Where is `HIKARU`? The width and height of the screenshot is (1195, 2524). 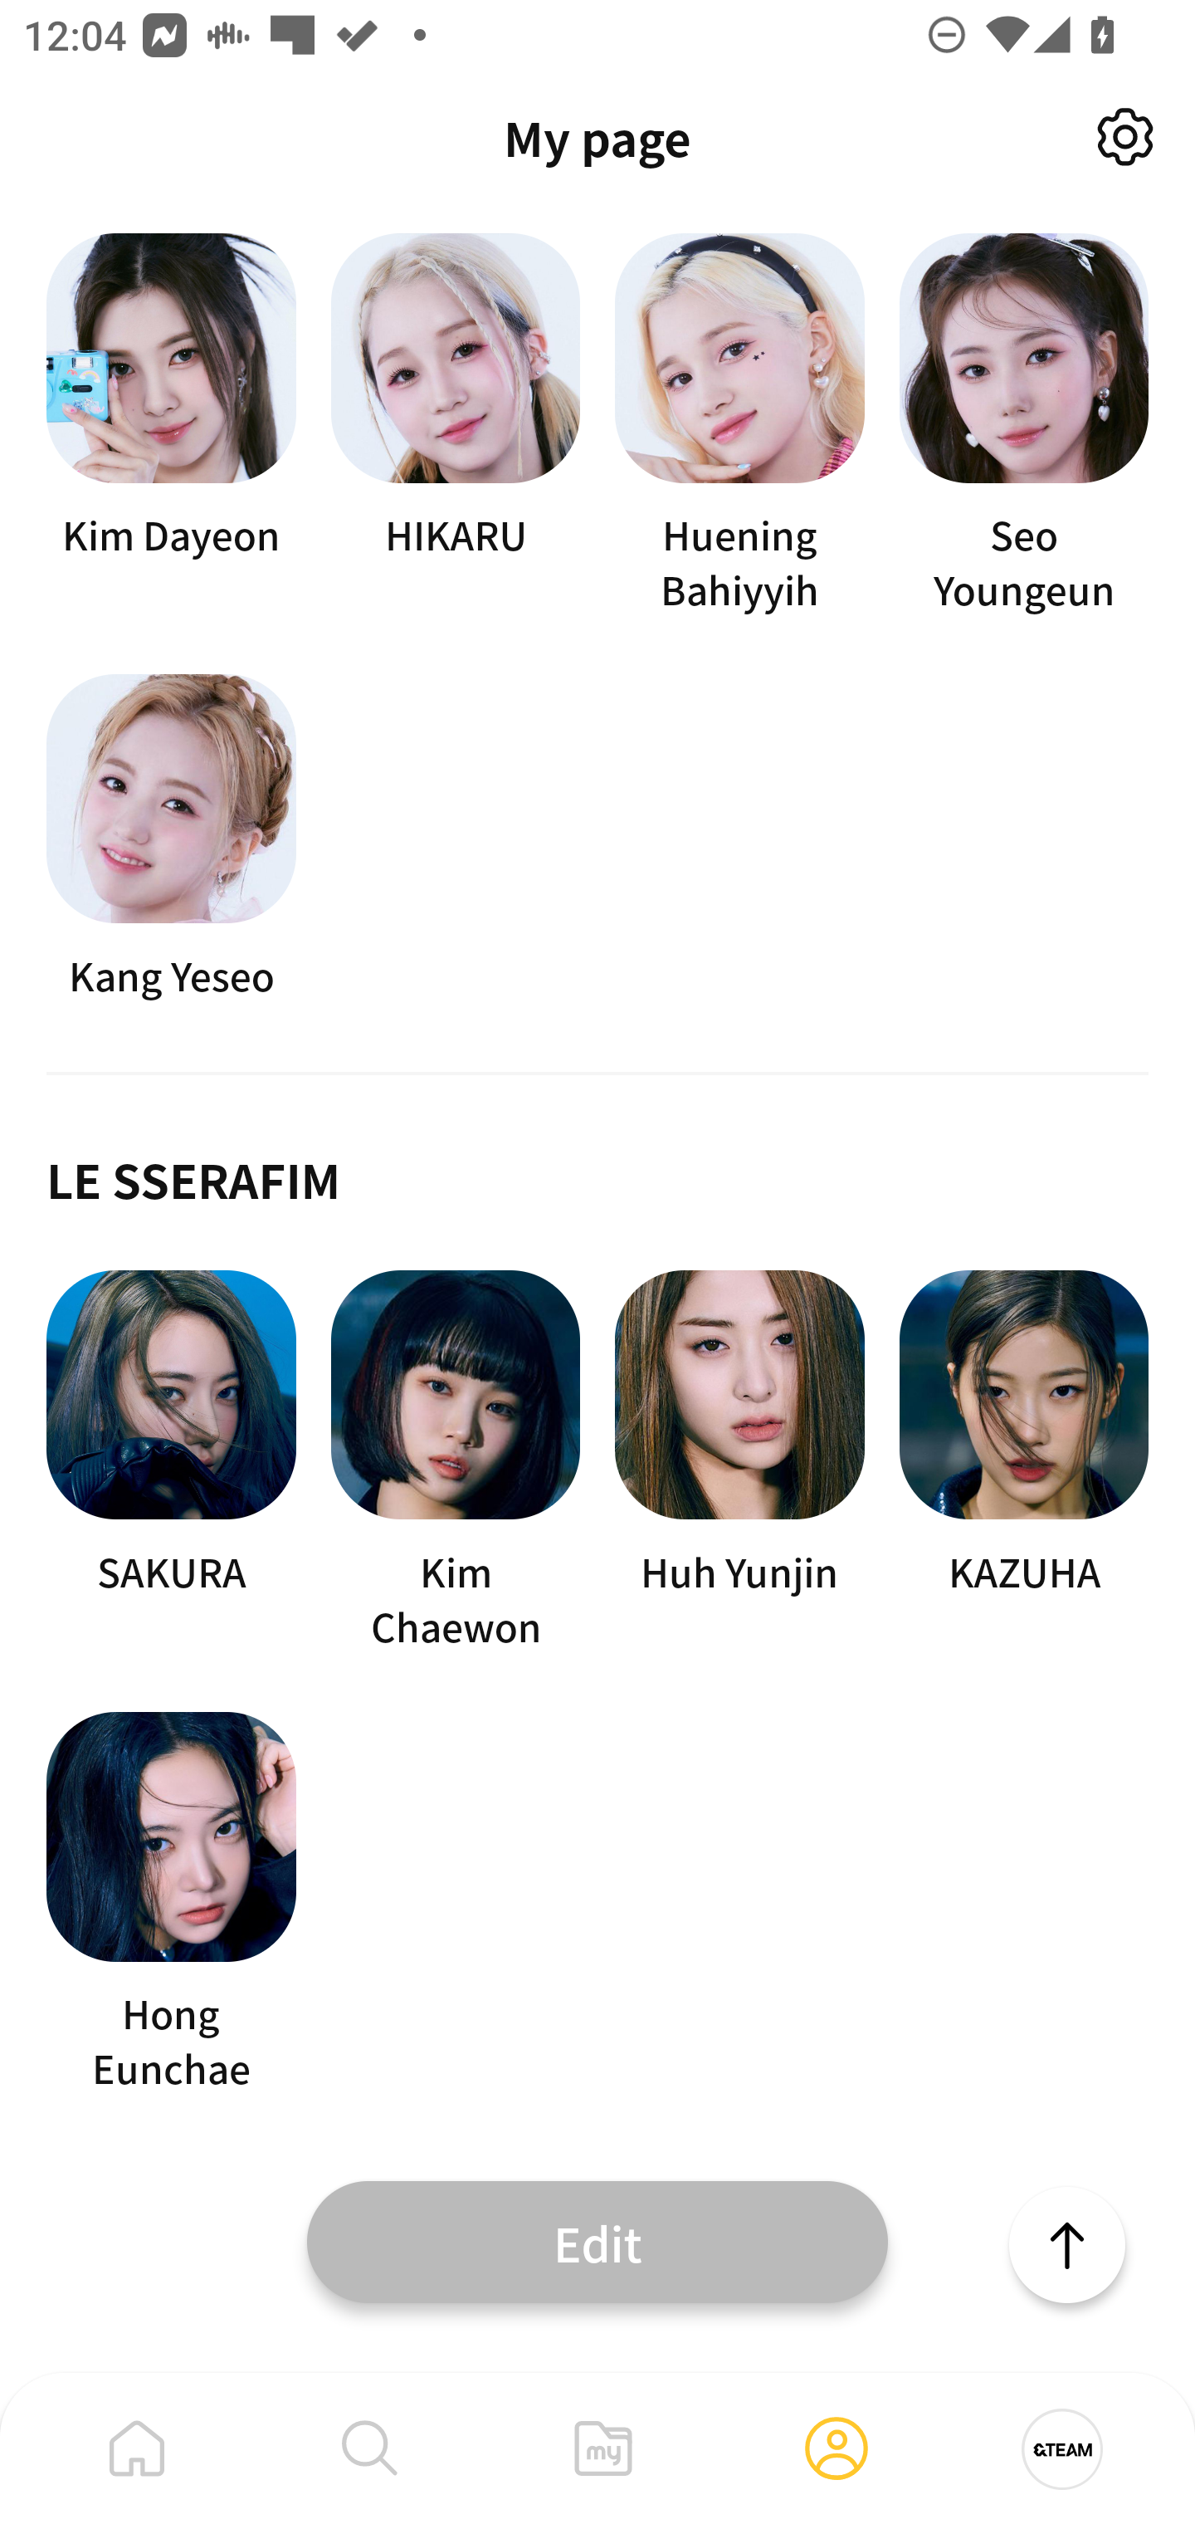 HIKARU is located at coordinates (455, 423).